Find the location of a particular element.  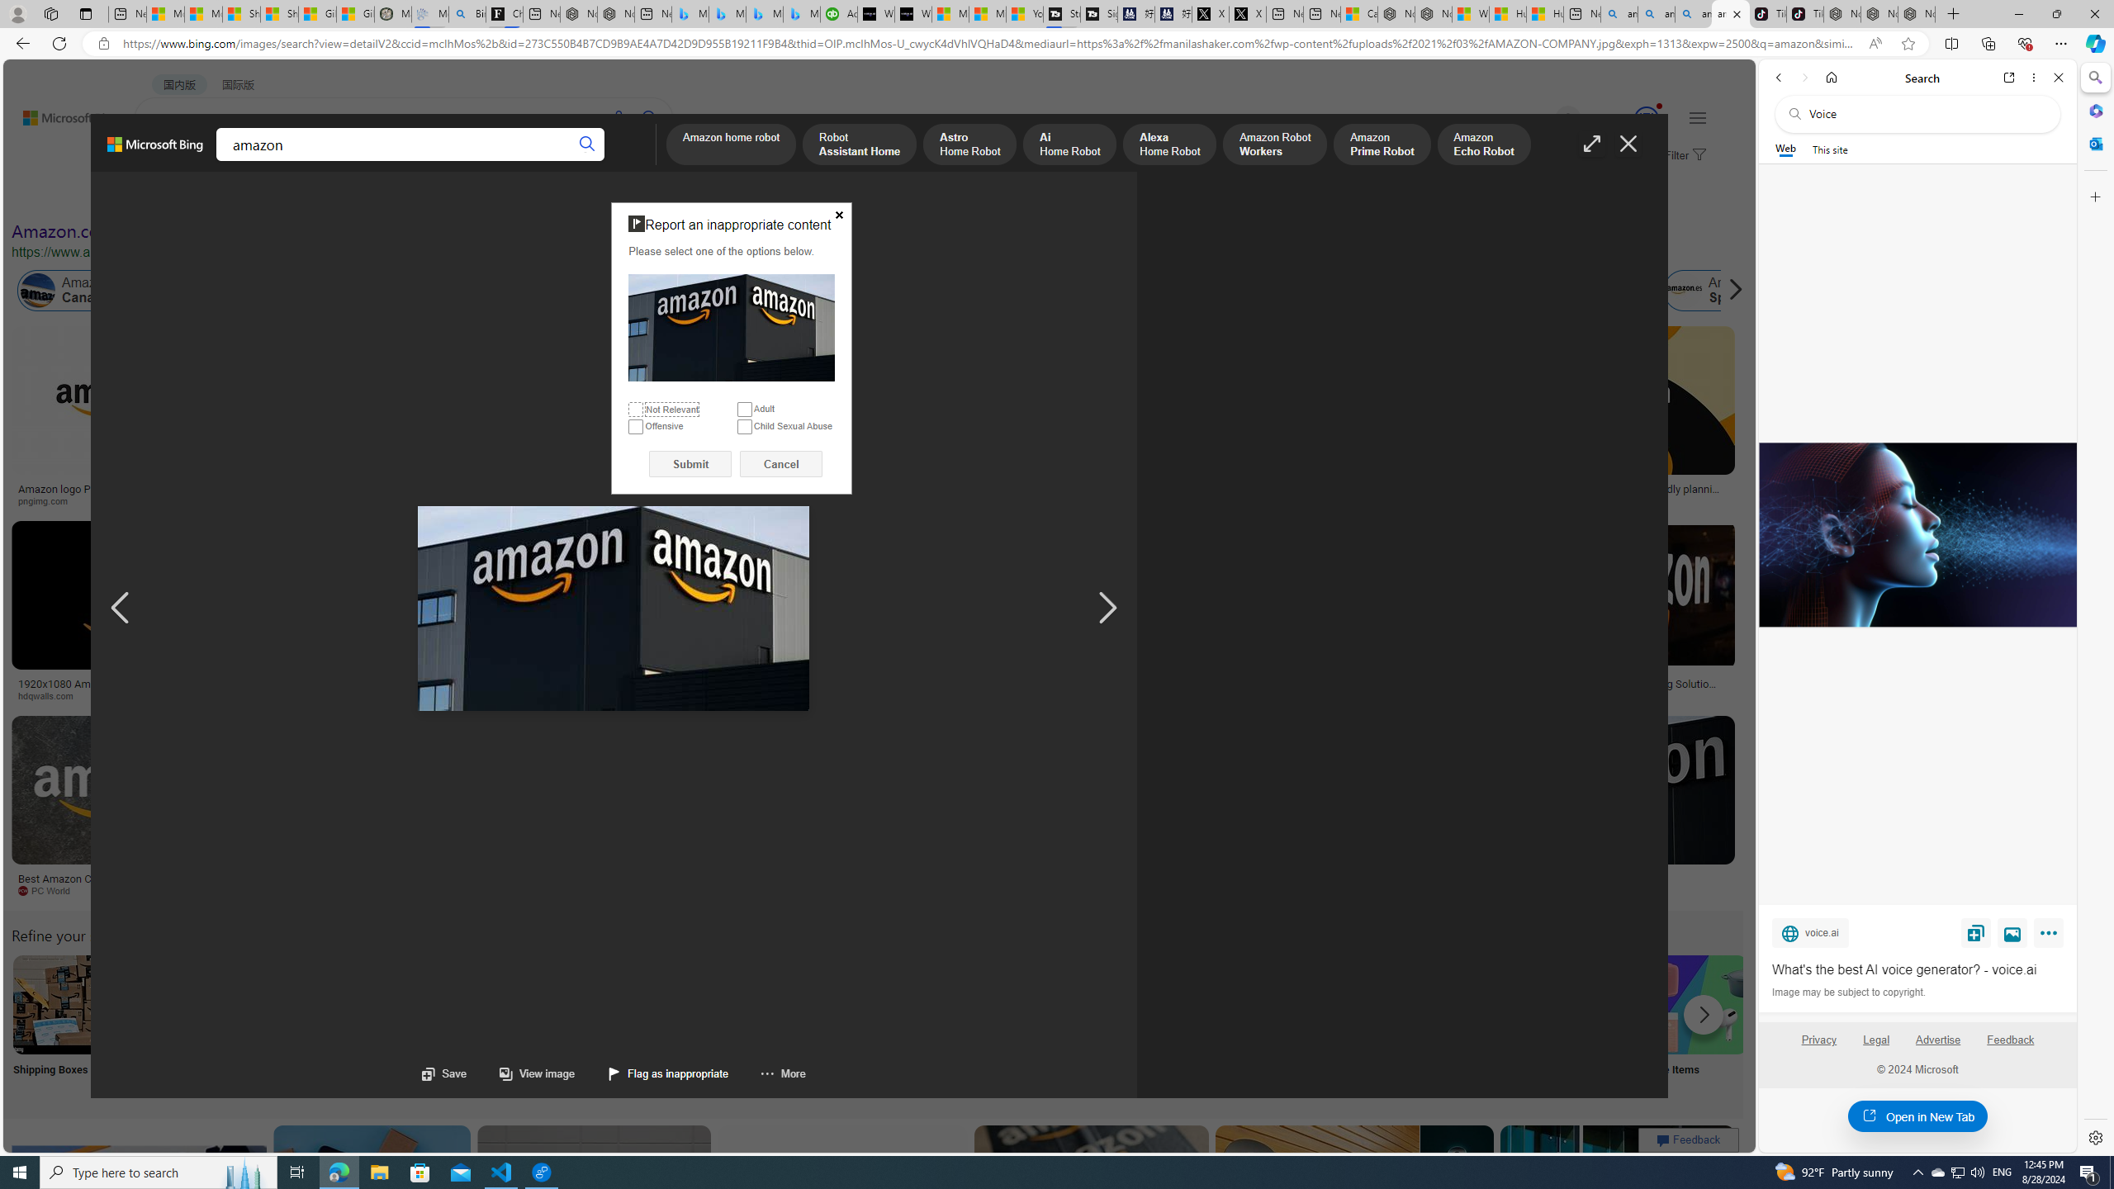

Amazon Shipping Boxes Shipping Boxes is located at coordinates (62, 1026).